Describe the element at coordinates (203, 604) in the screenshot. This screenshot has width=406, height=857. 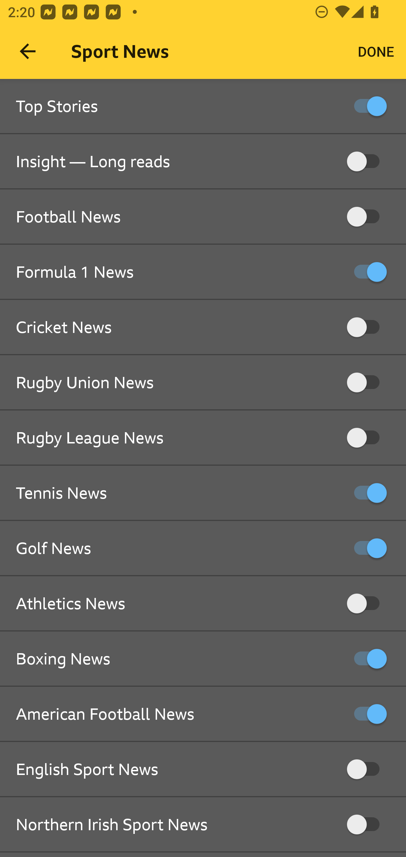
I see `Athletics News, OFF, Switch Athletics News` at that location.